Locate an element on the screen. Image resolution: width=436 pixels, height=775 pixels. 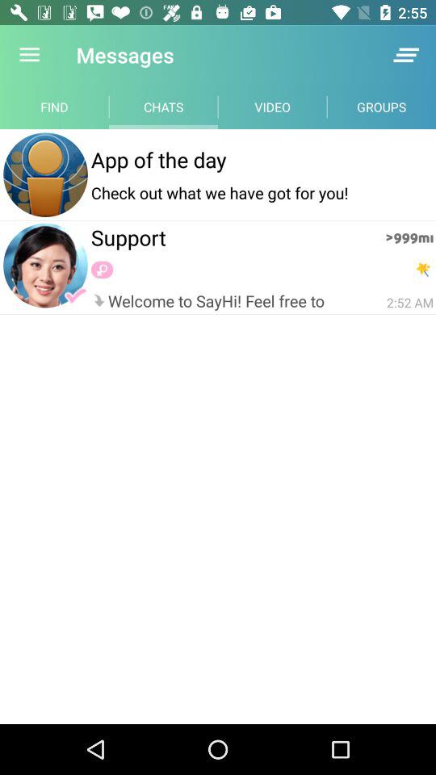
click on the video text option is located at coordinates (273, 107).